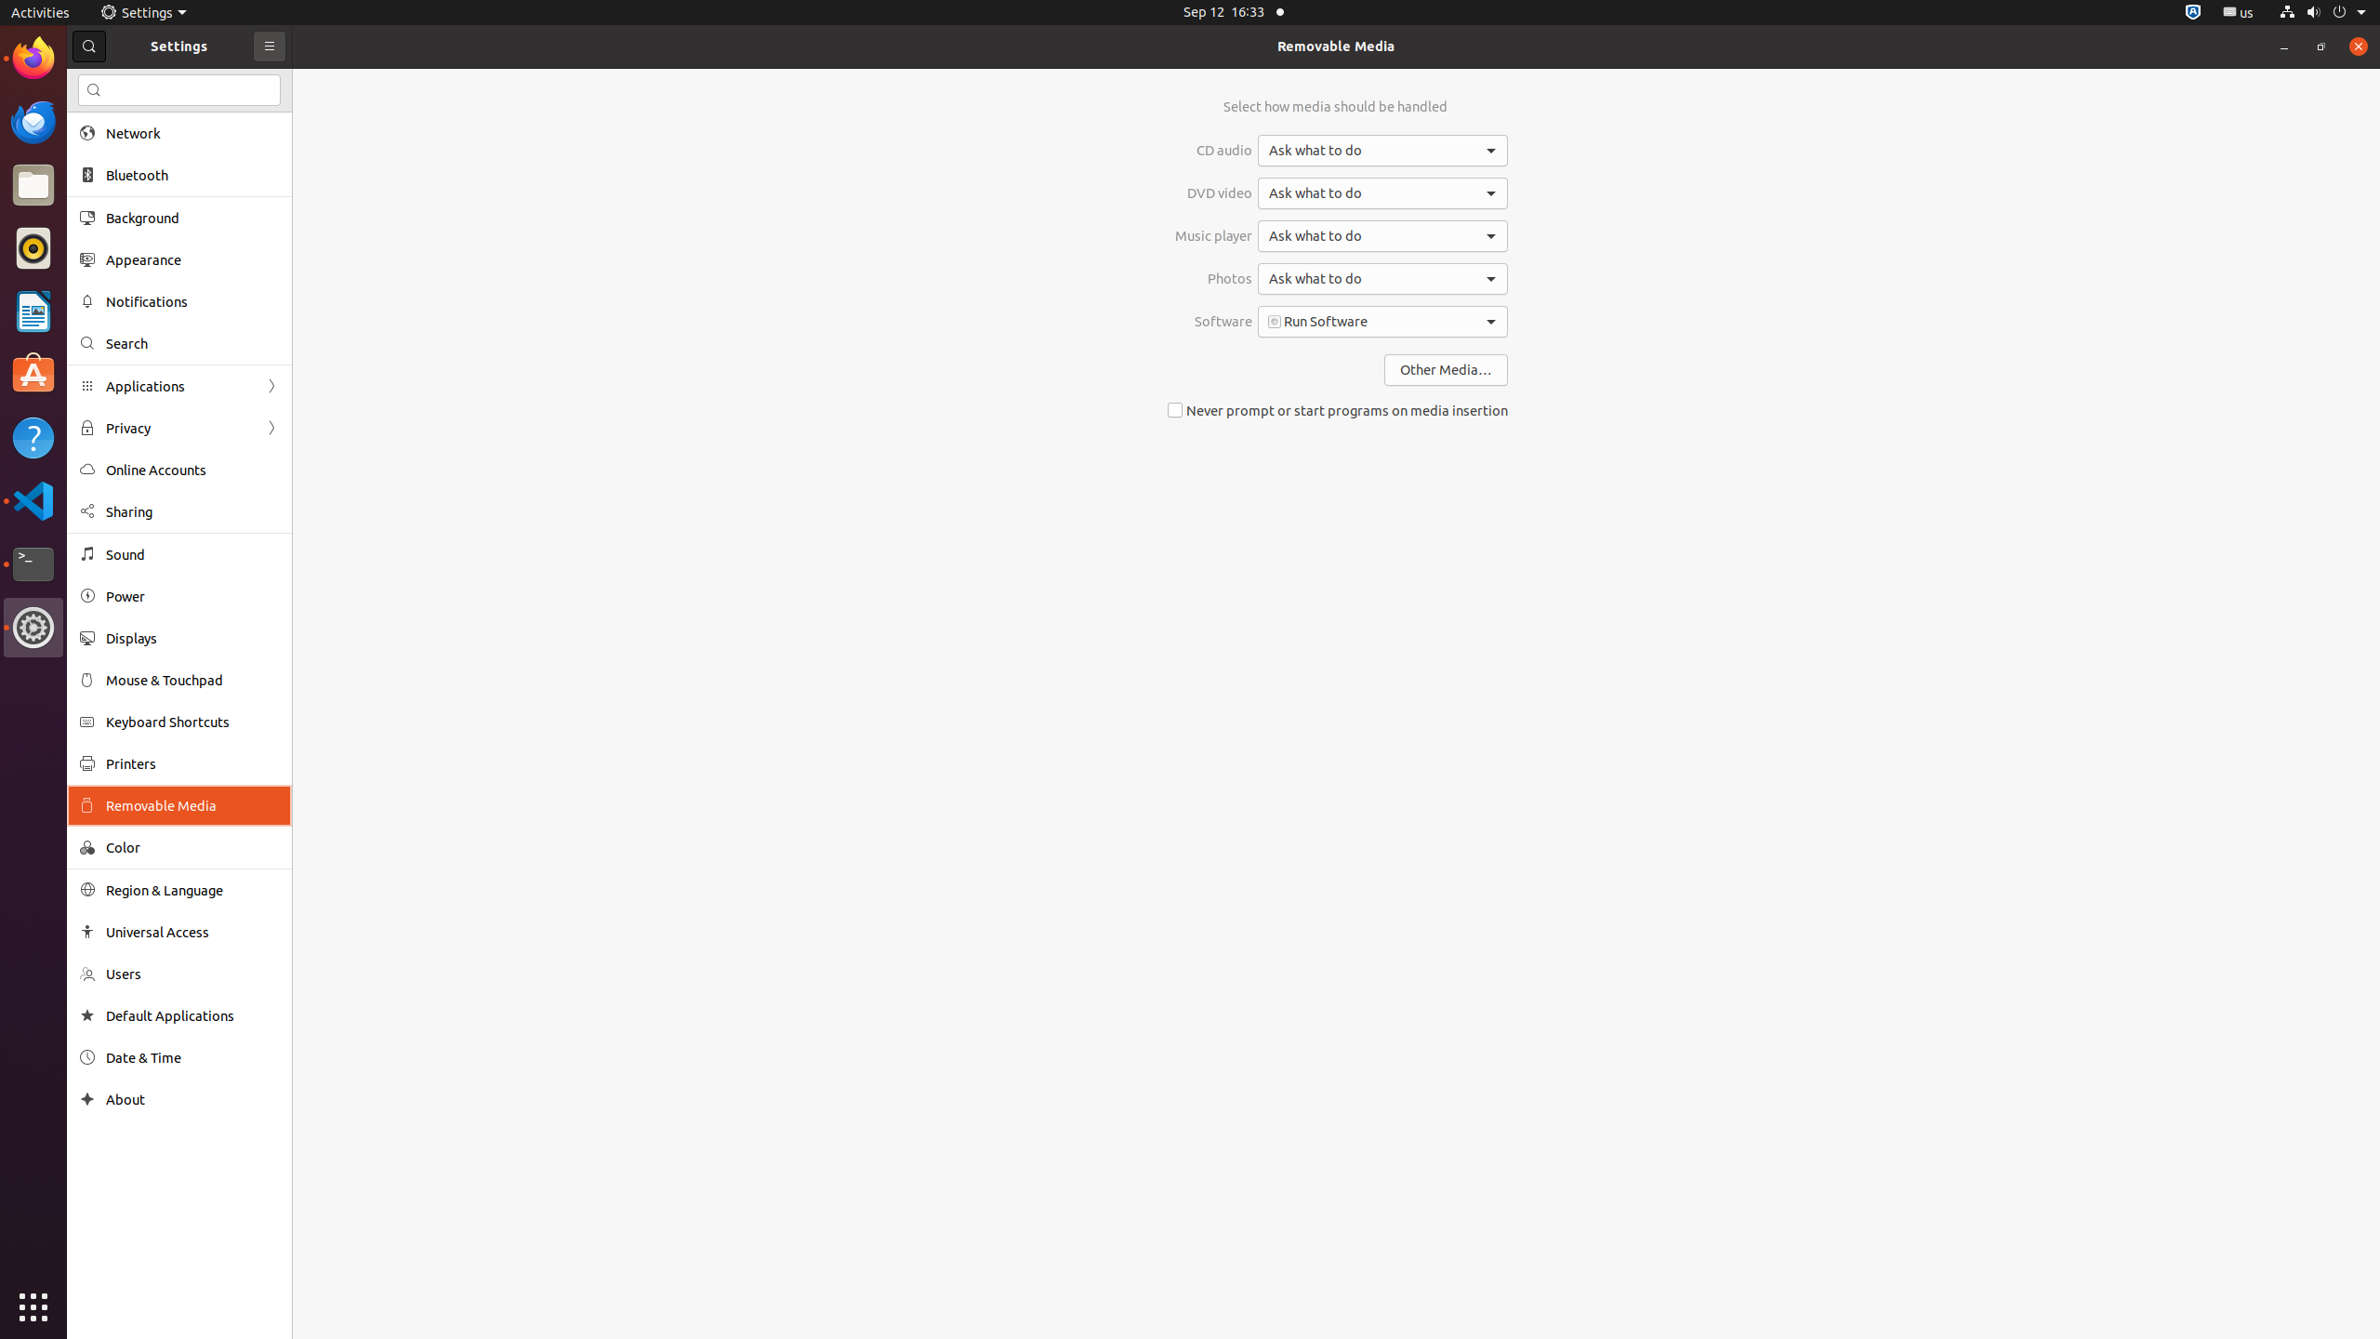 The image size is (2380, 1339). I want to click on Sharing, so click(192, 511).